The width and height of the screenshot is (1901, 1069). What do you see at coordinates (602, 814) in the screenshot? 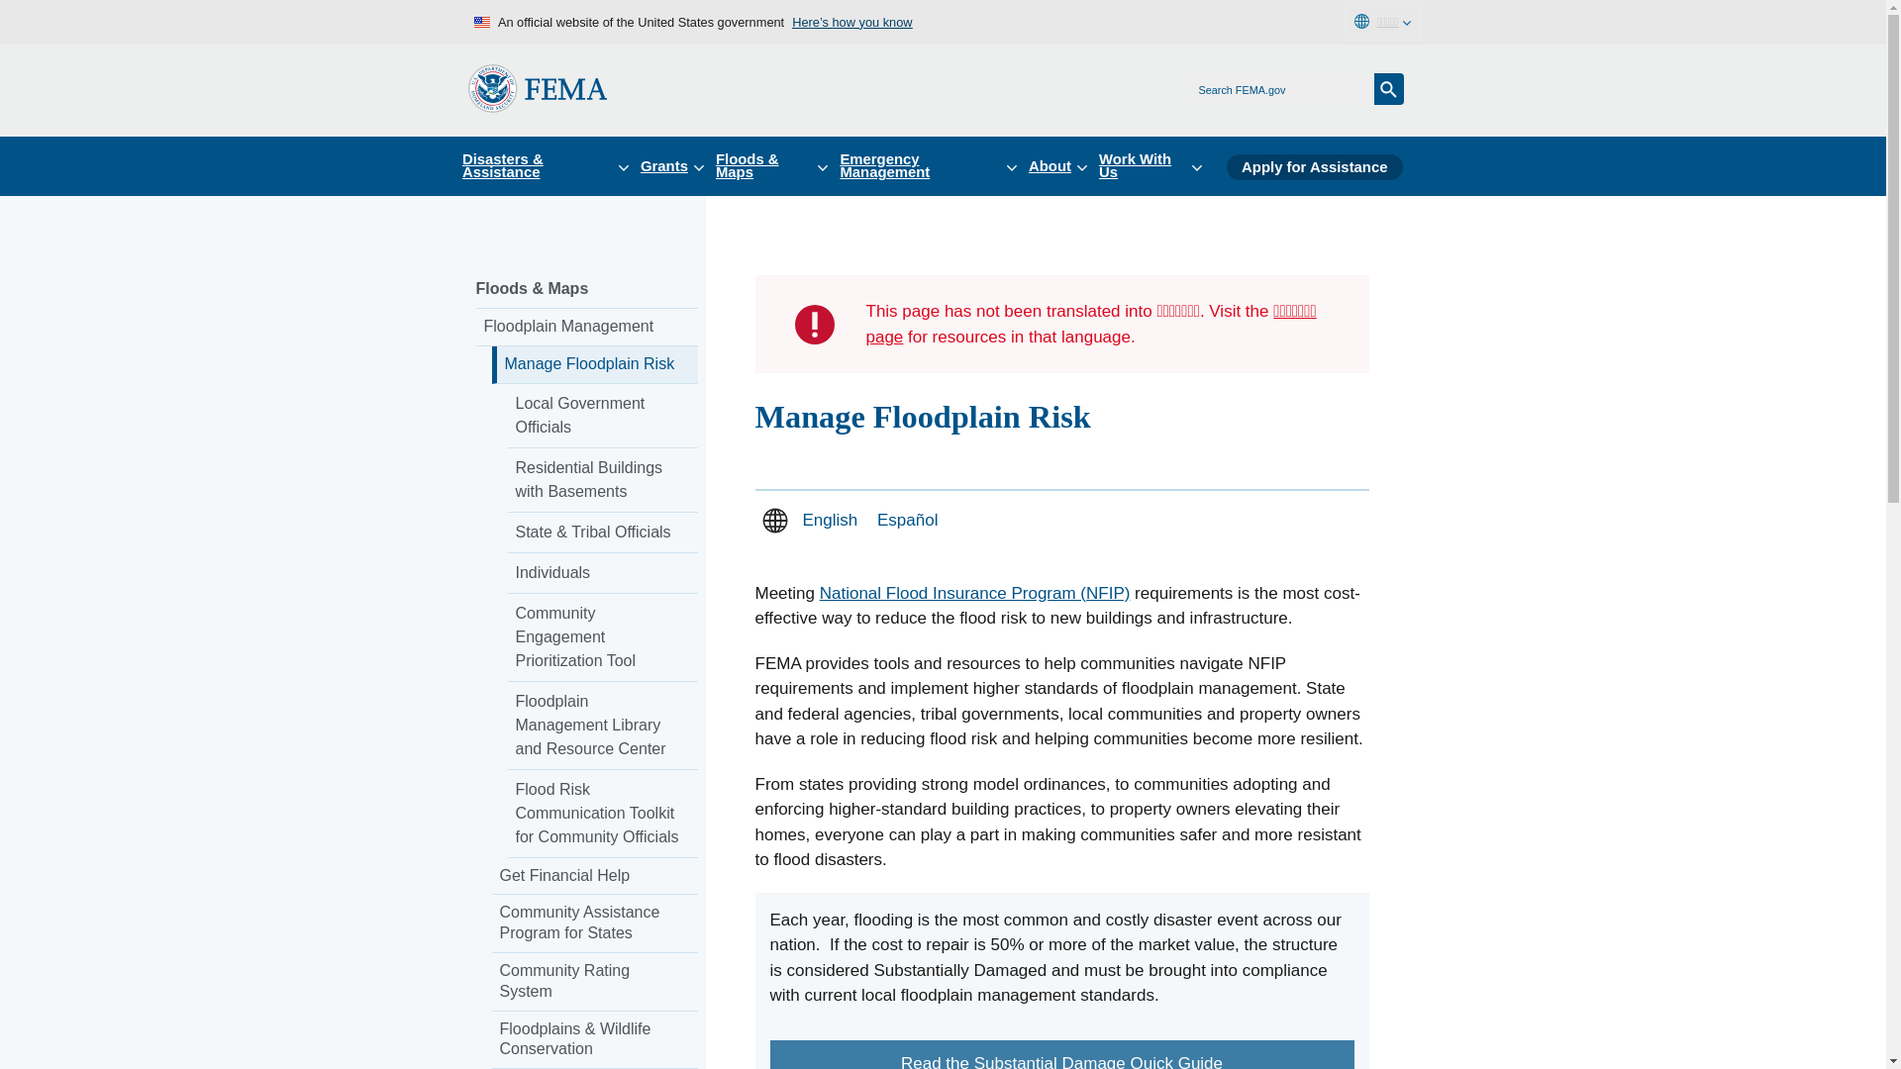
I see `Flood Risk Communication Toolkit for Community Officials` at bounding box center [602, 814].